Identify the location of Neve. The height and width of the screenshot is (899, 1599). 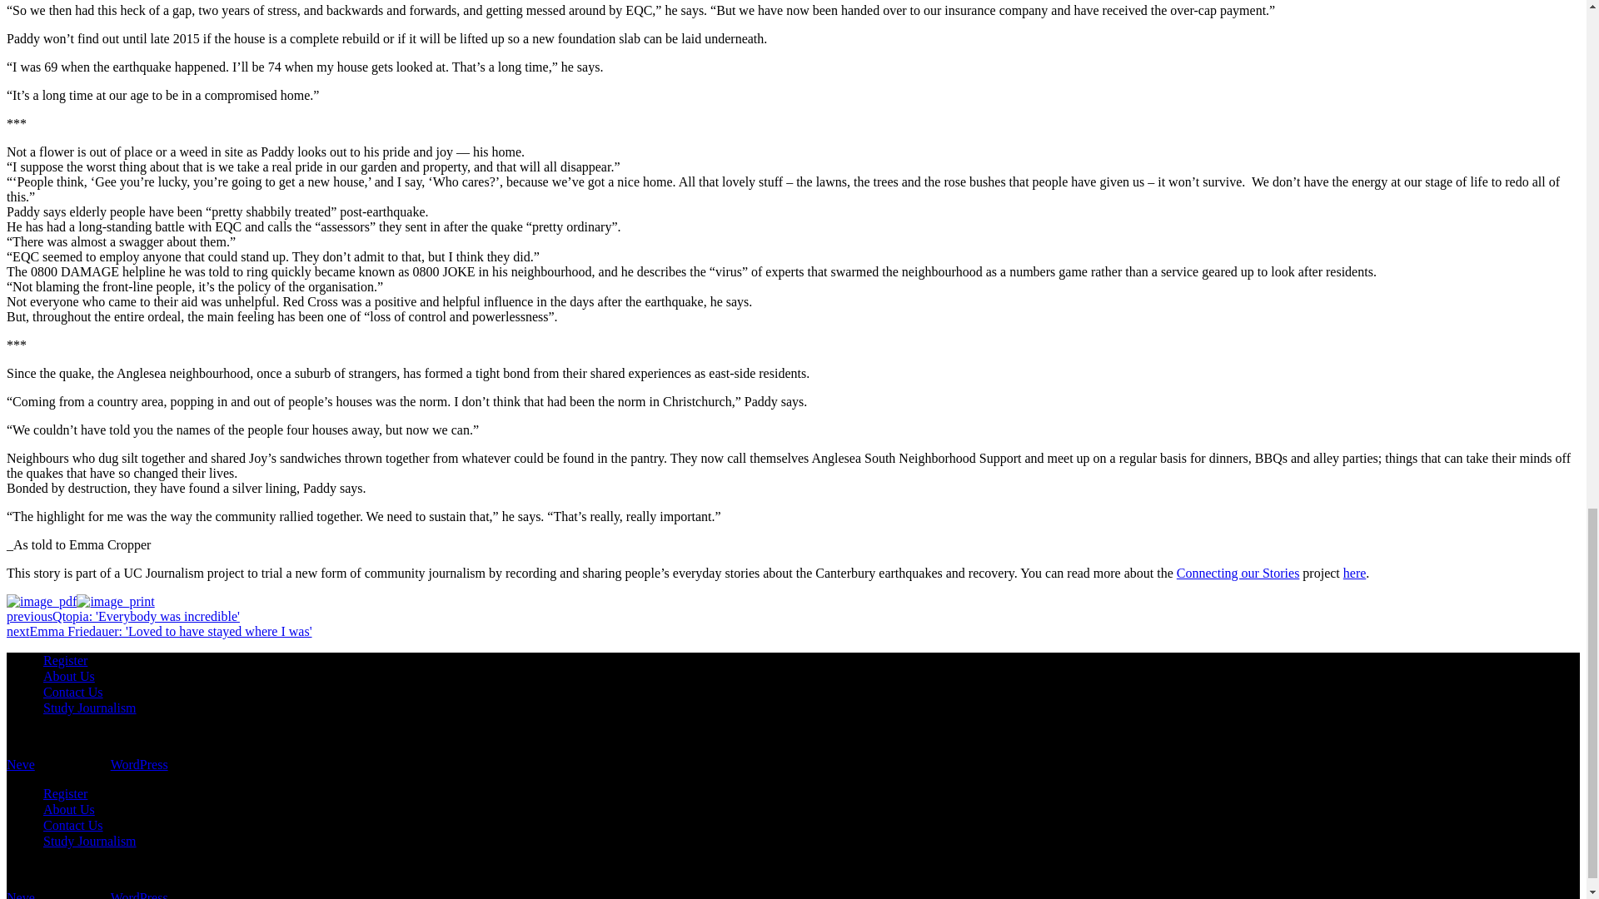
(20, 764).